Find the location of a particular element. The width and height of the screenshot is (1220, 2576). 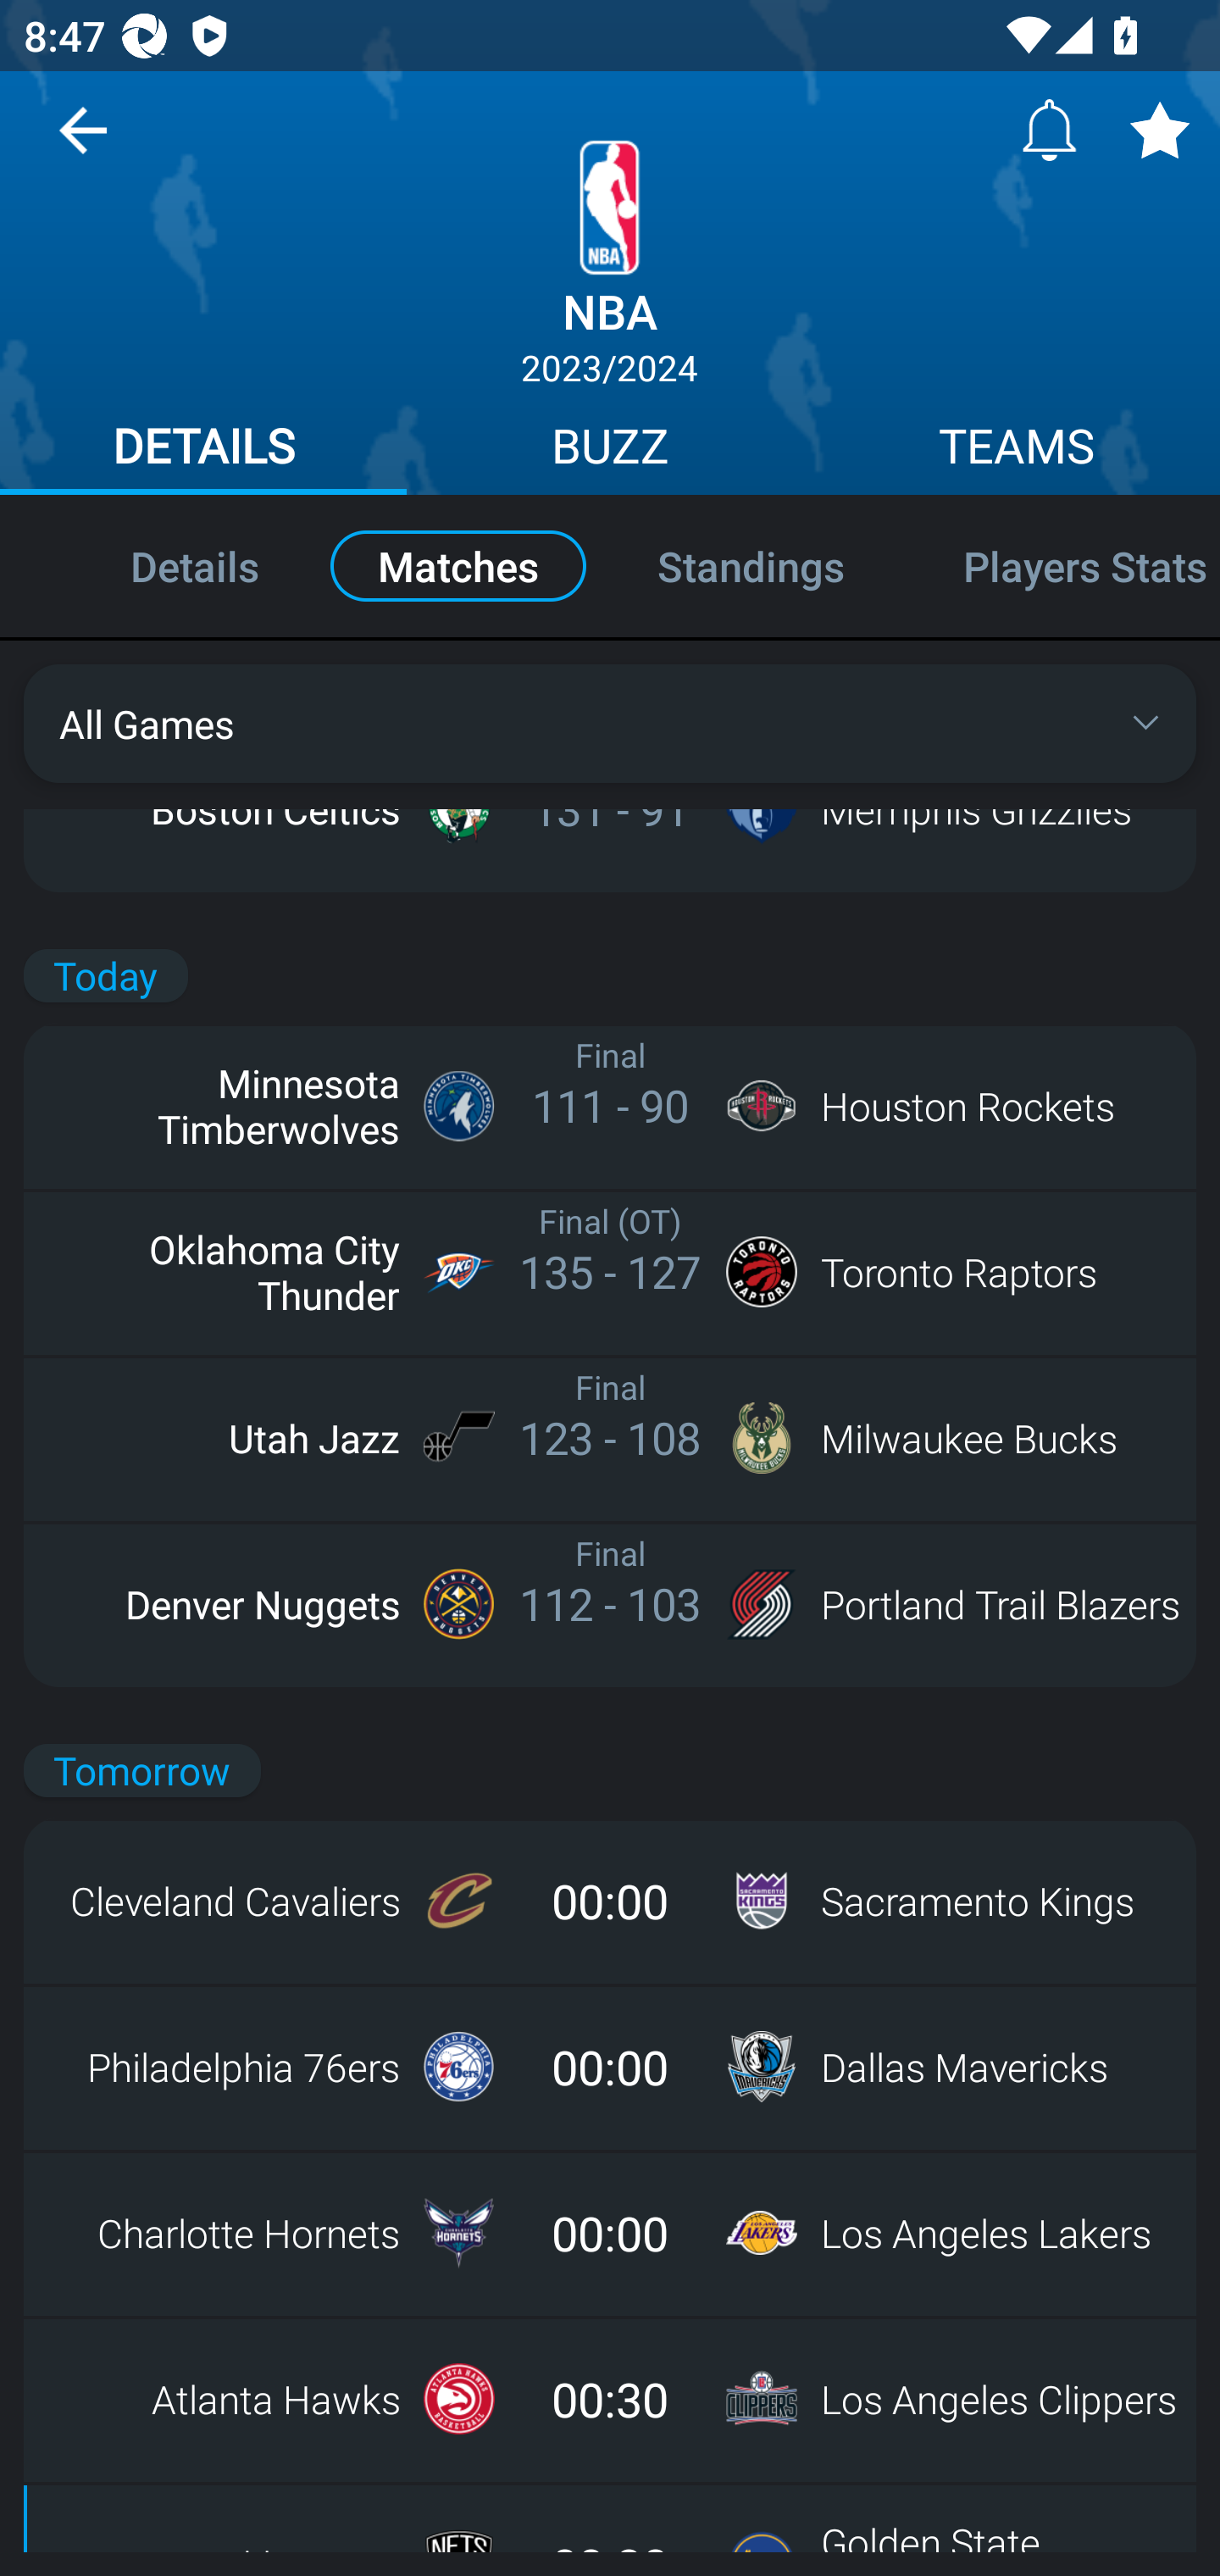

Navigate up is located at coordinates (83, 142).